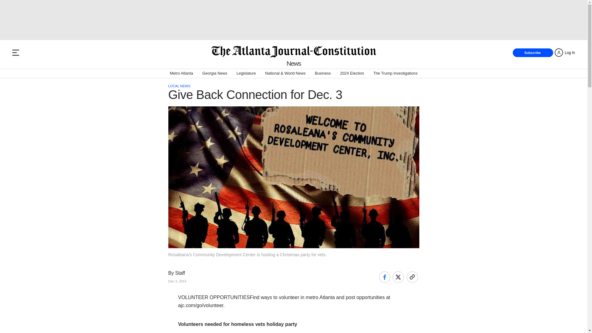 The image size is (592, 333). Describe the element at coordinates (181, 73) in the screenshot. I see `Metro Atlanta` at that location.